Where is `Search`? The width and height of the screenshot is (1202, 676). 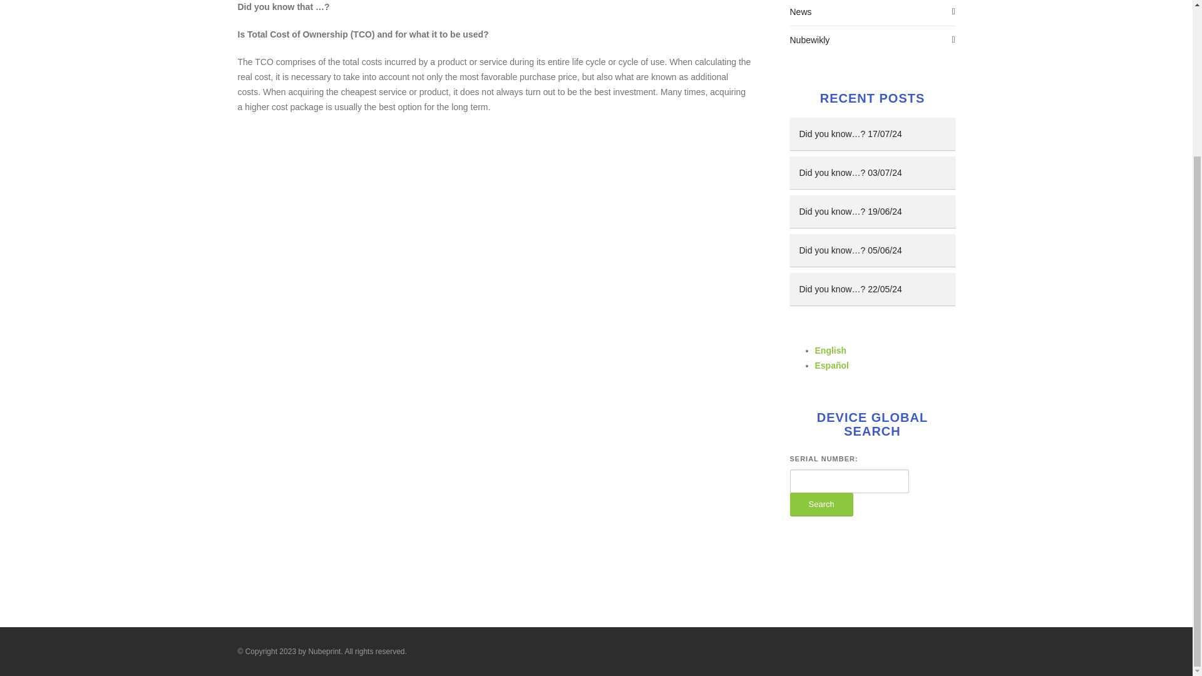
Search is located at coordinates (821, 504).